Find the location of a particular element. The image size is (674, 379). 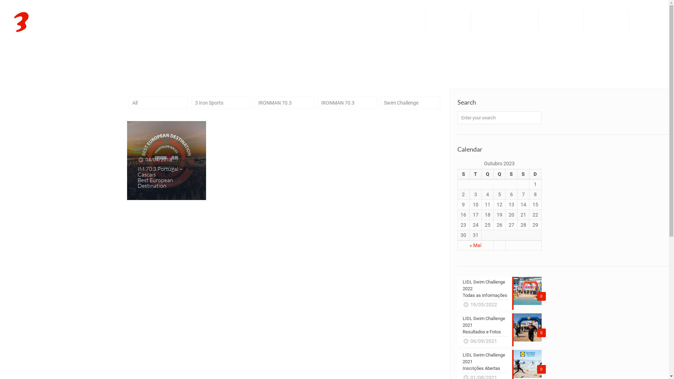

IRONMAN 70.3 is located at coordinates (284, 102).